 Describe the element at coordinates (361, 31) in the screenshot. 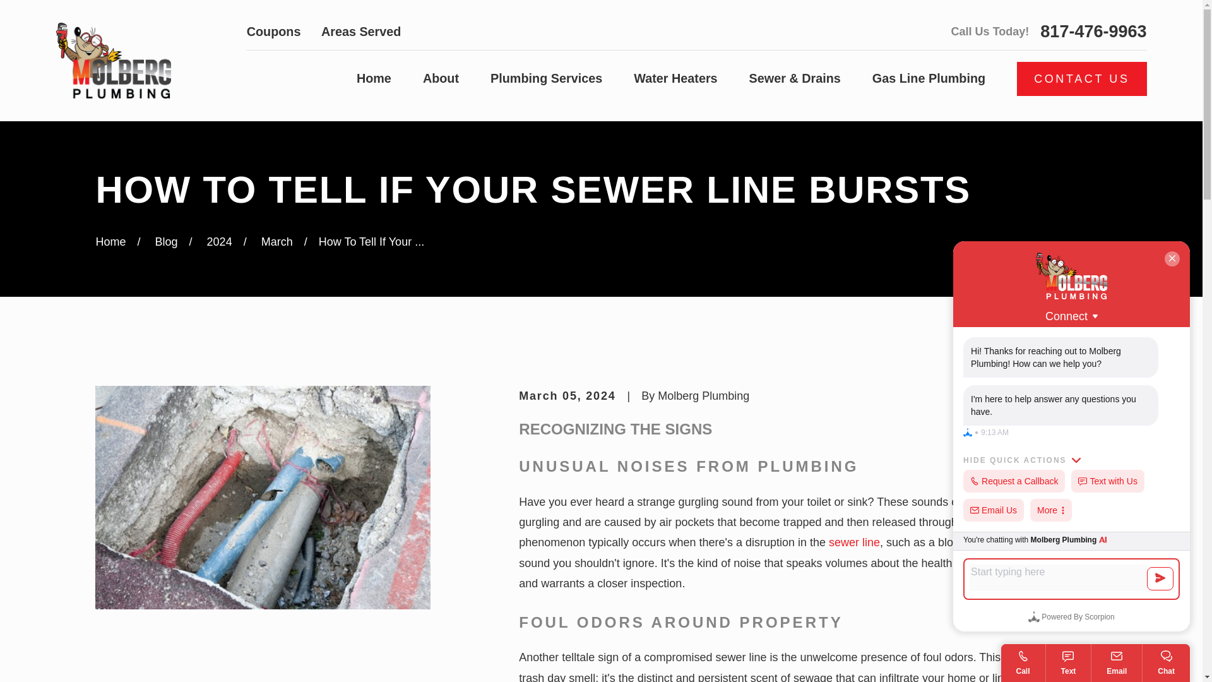

I see `Areas Served` at that location.